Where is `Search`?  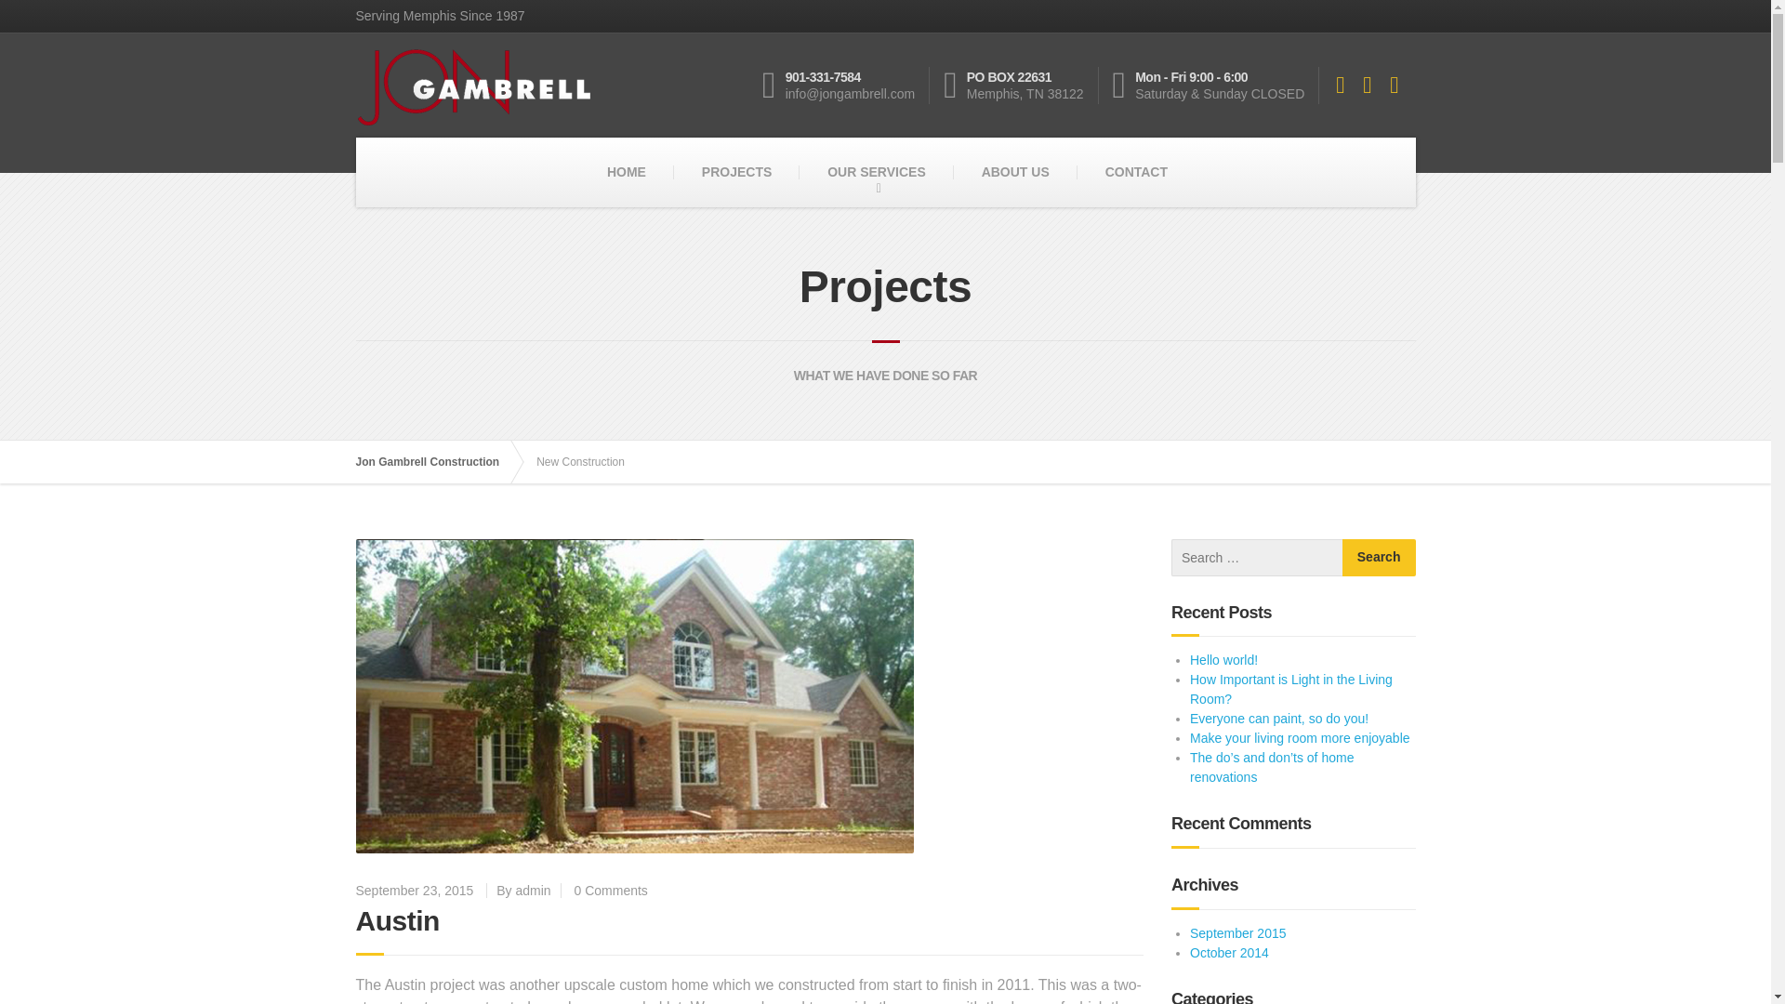
Search is located at coordinates (1136, 171).